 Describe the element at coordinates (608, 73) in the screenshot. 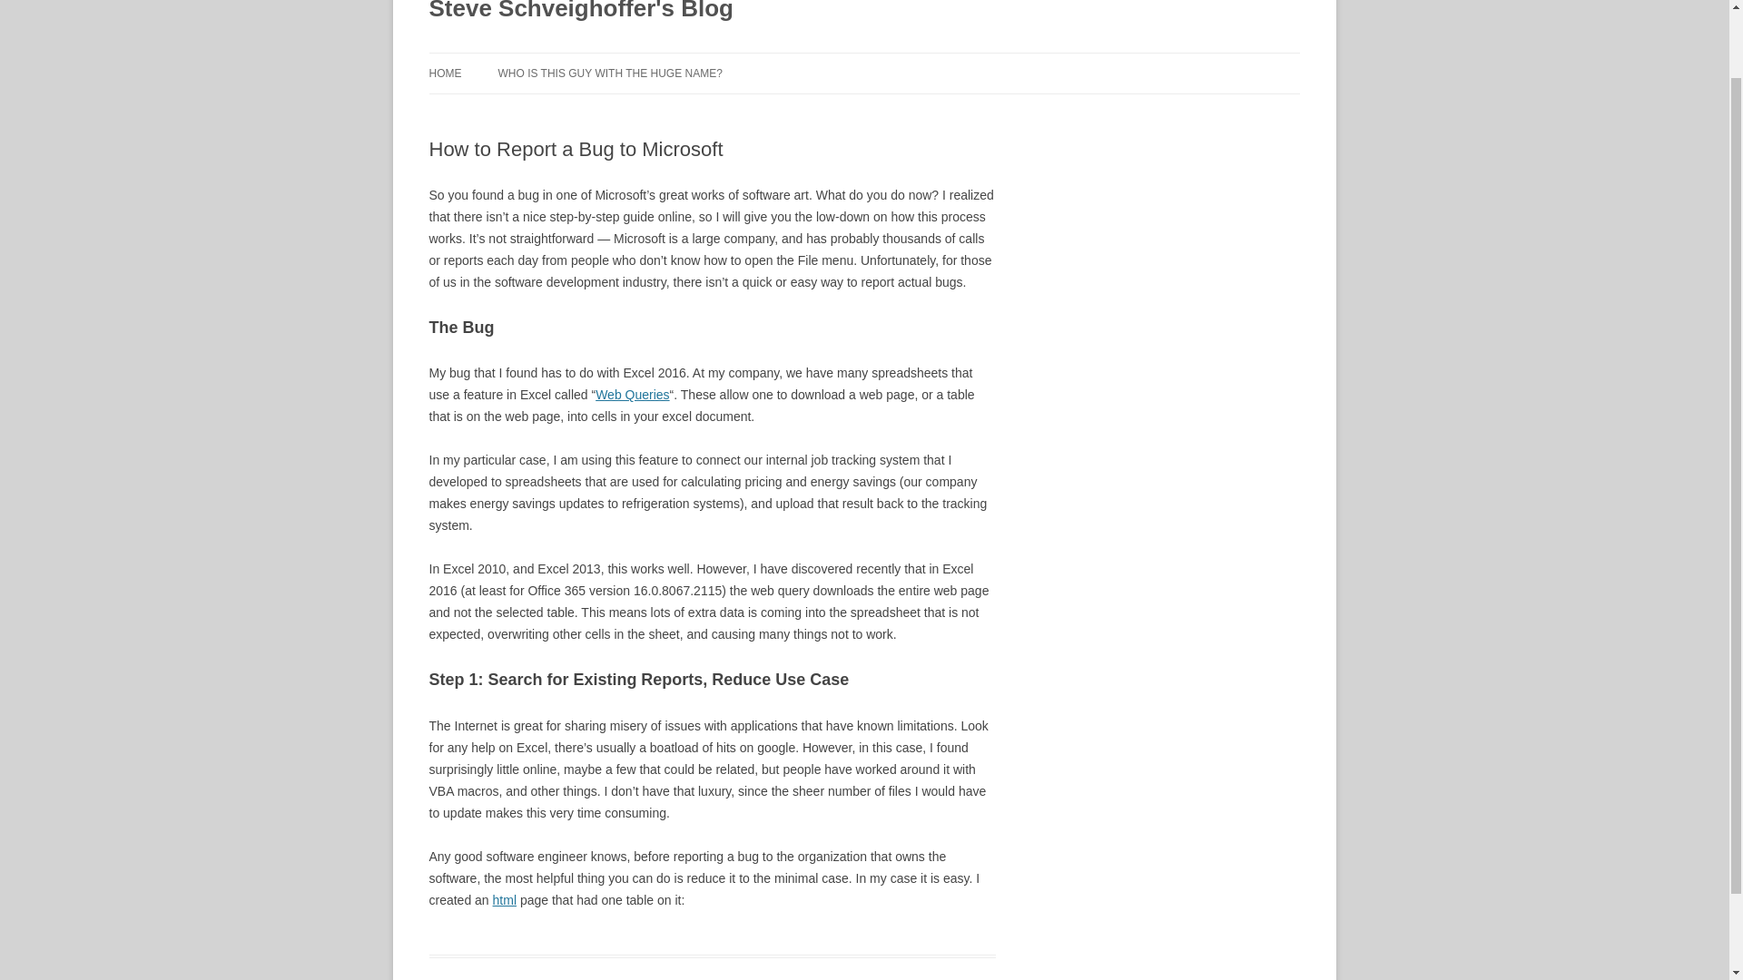

I see `WHO IS THIS GUY WITH THE HUGE NAME?` at that location.